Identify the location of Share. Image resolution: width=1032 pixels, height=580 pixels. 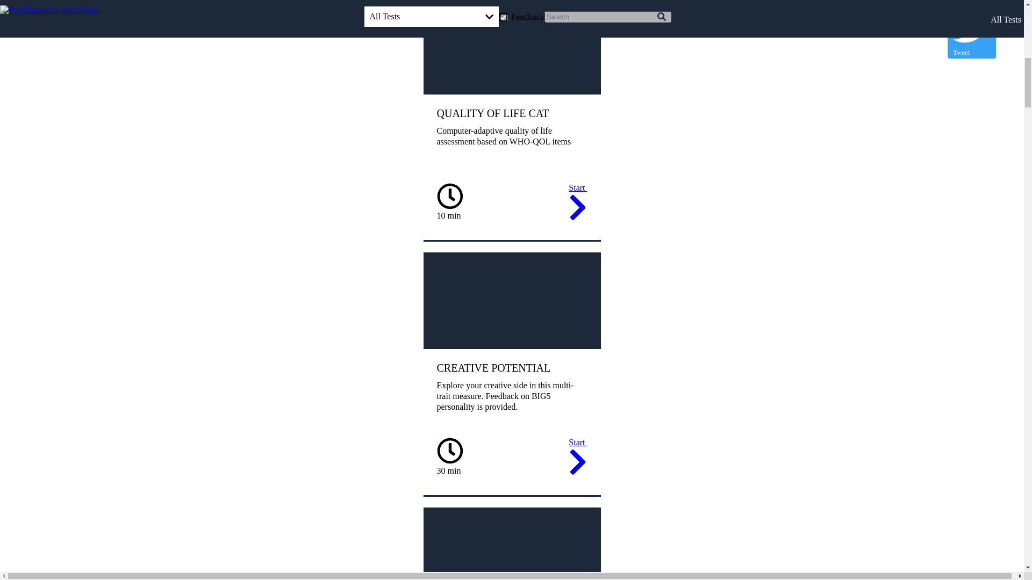
(971, 6).